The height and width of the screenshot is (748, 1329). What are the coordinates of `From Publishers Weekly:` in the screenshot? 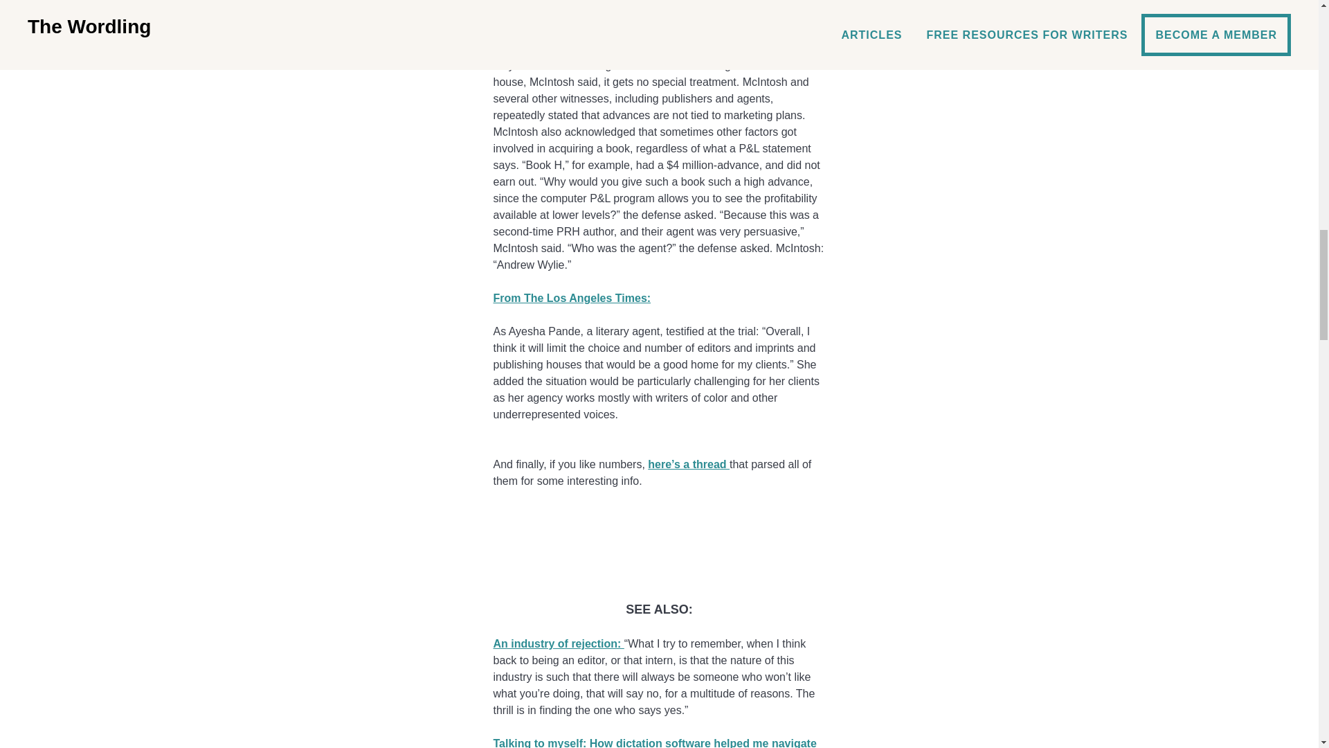 It's located at (559, 2).